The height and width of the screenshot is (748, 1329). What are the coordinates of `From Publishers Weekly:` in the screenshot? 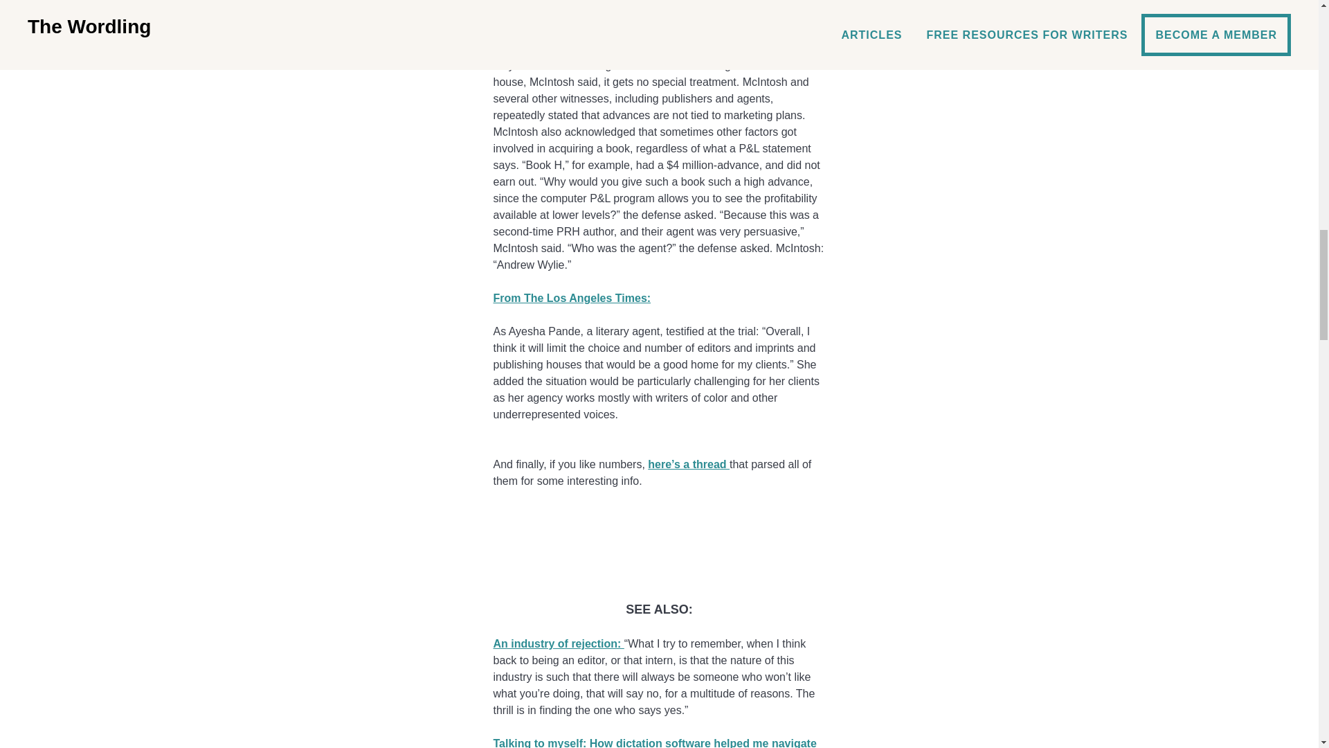 It's located at (559, 2).